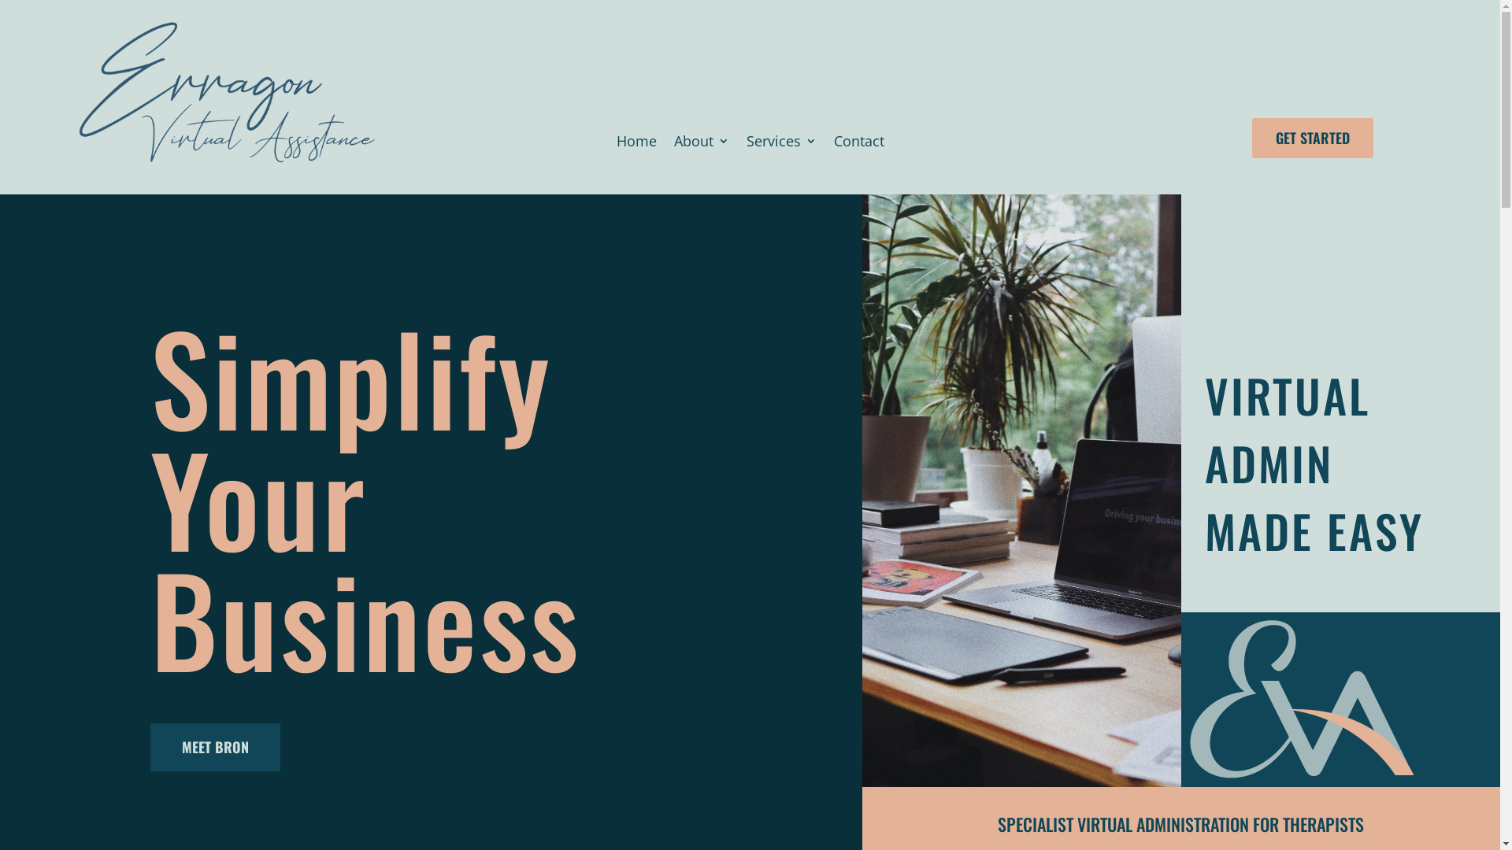 This screenshot has width=1512, height=850. I want to click on Contact, so click(858, 144).